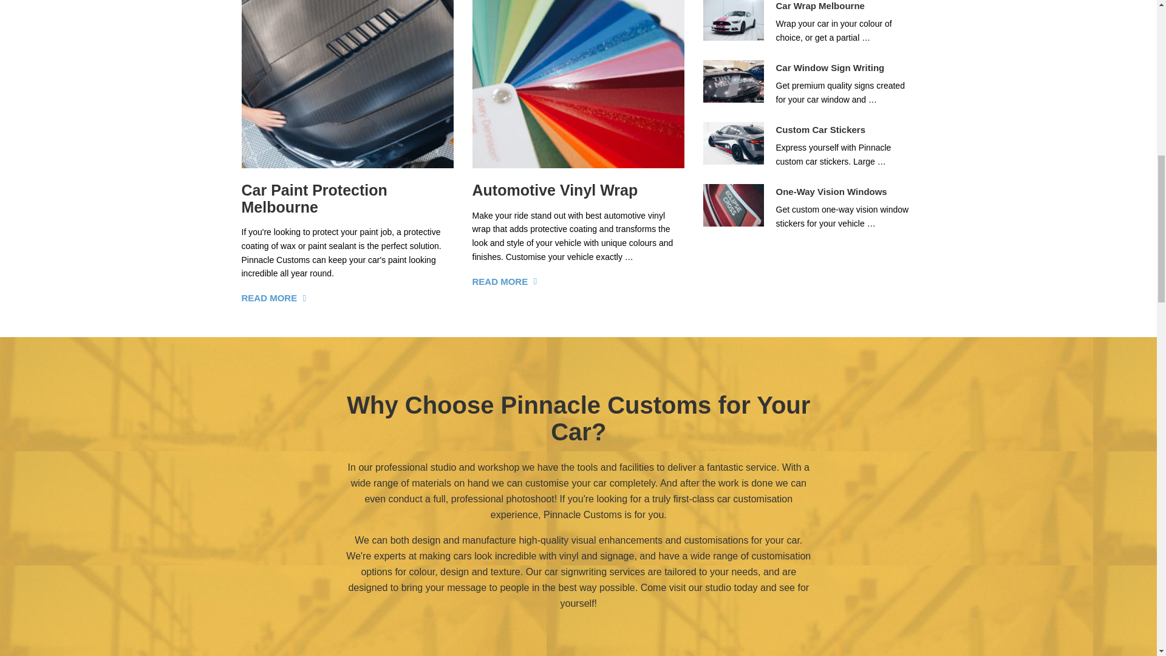 This screenshot has height=656, width=1166. I want to click on Car Wrap Melbourne, so click(820, 6).